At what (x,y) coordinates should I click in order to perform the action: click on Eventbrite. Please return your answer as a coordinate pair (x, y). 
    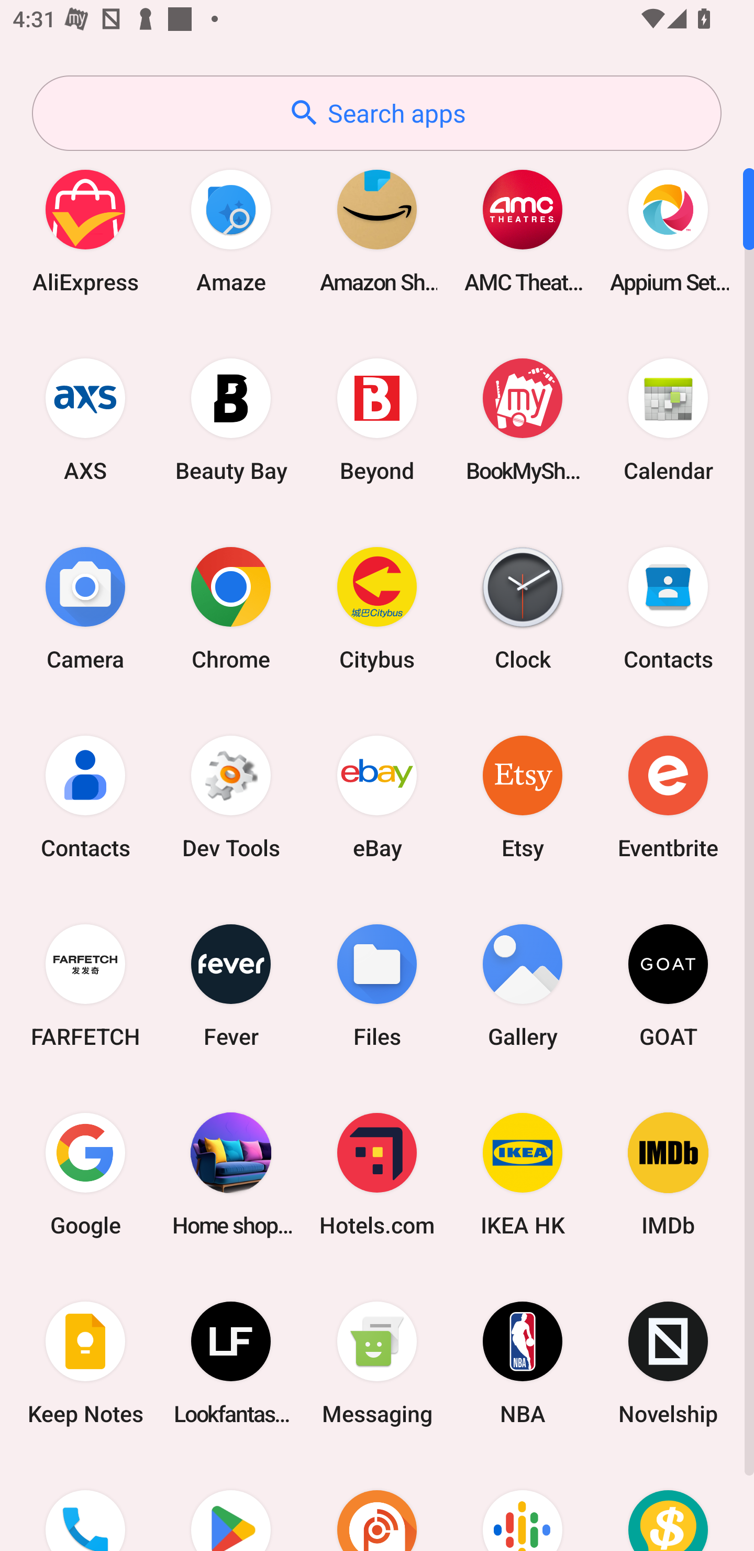
    Looking at the image, I should click on (668, 796).